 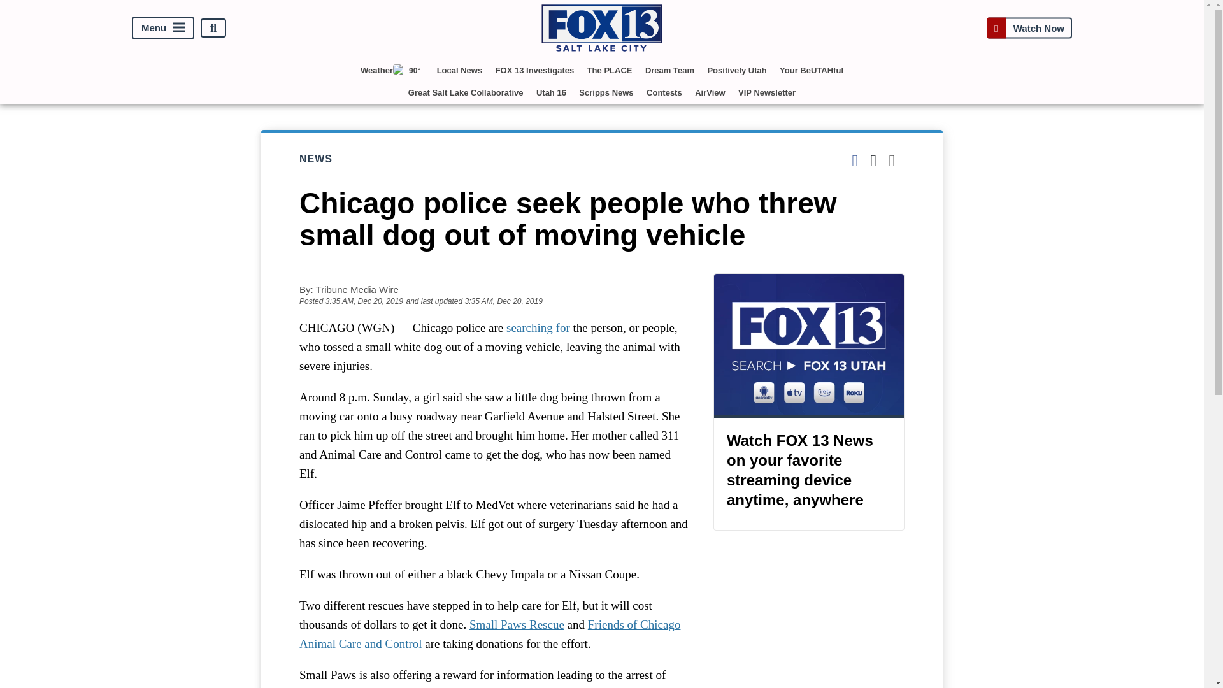 What do you see at coordinates (163, 28) in the screenshot?
I see `Menu` at bounding box center [163, 28].